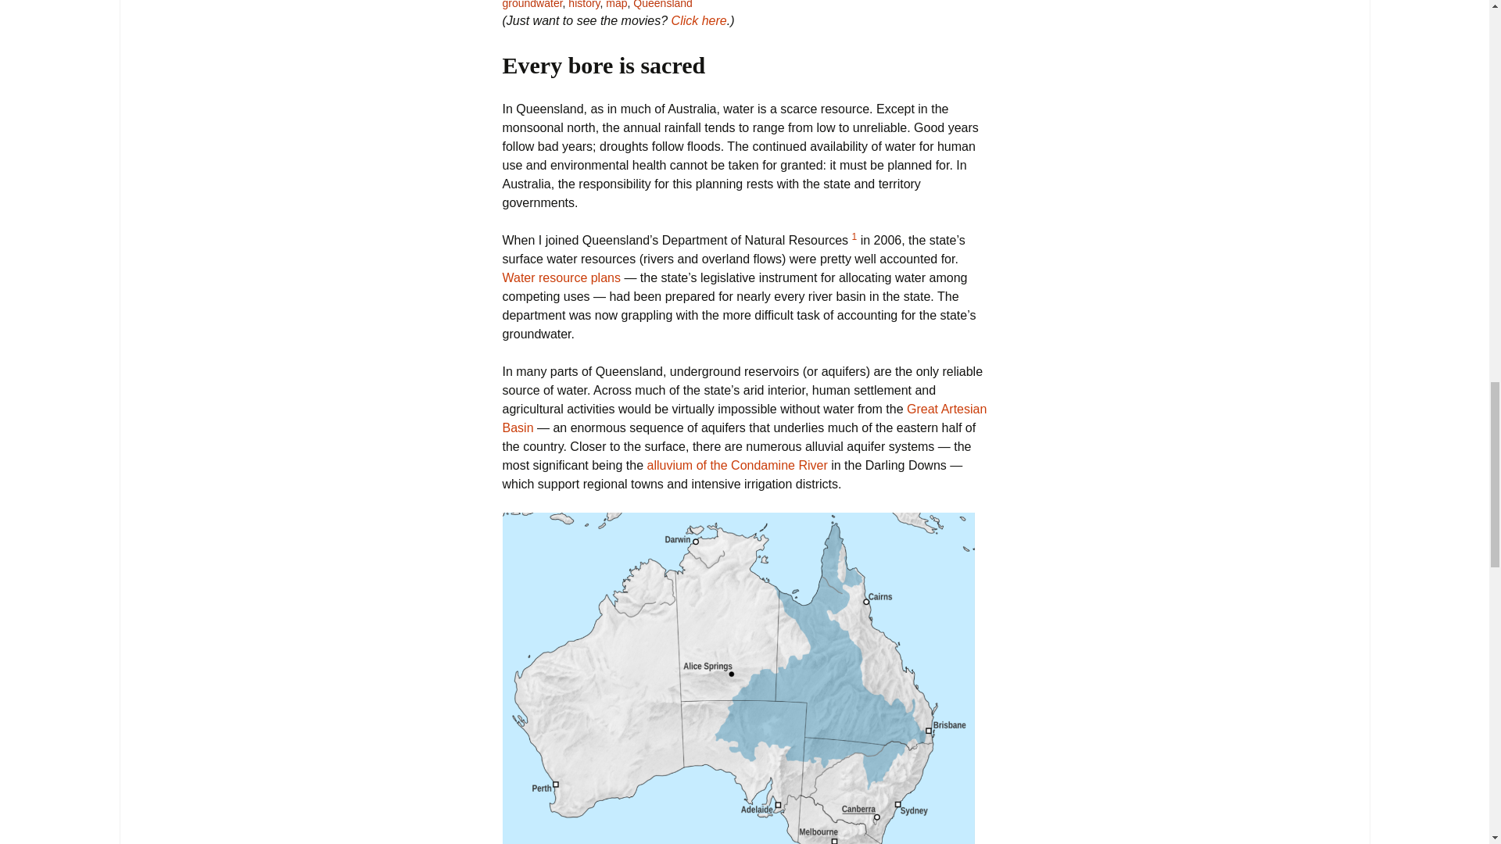 This screenshot has width=1501, height=844. Describe the element at coordinates (616, 5) in the screenshot. I see `map` at that location.